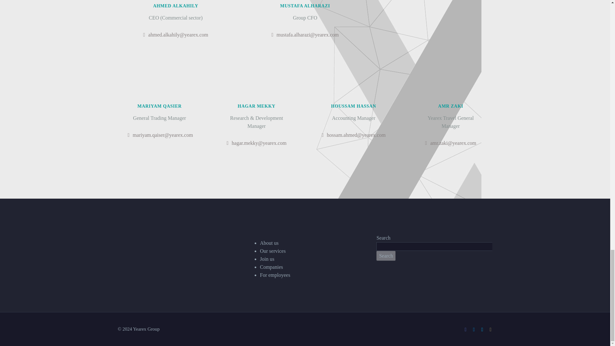  Describe the element at coordinates (267, 259) in the screenshot. I see `Join us` at that location.